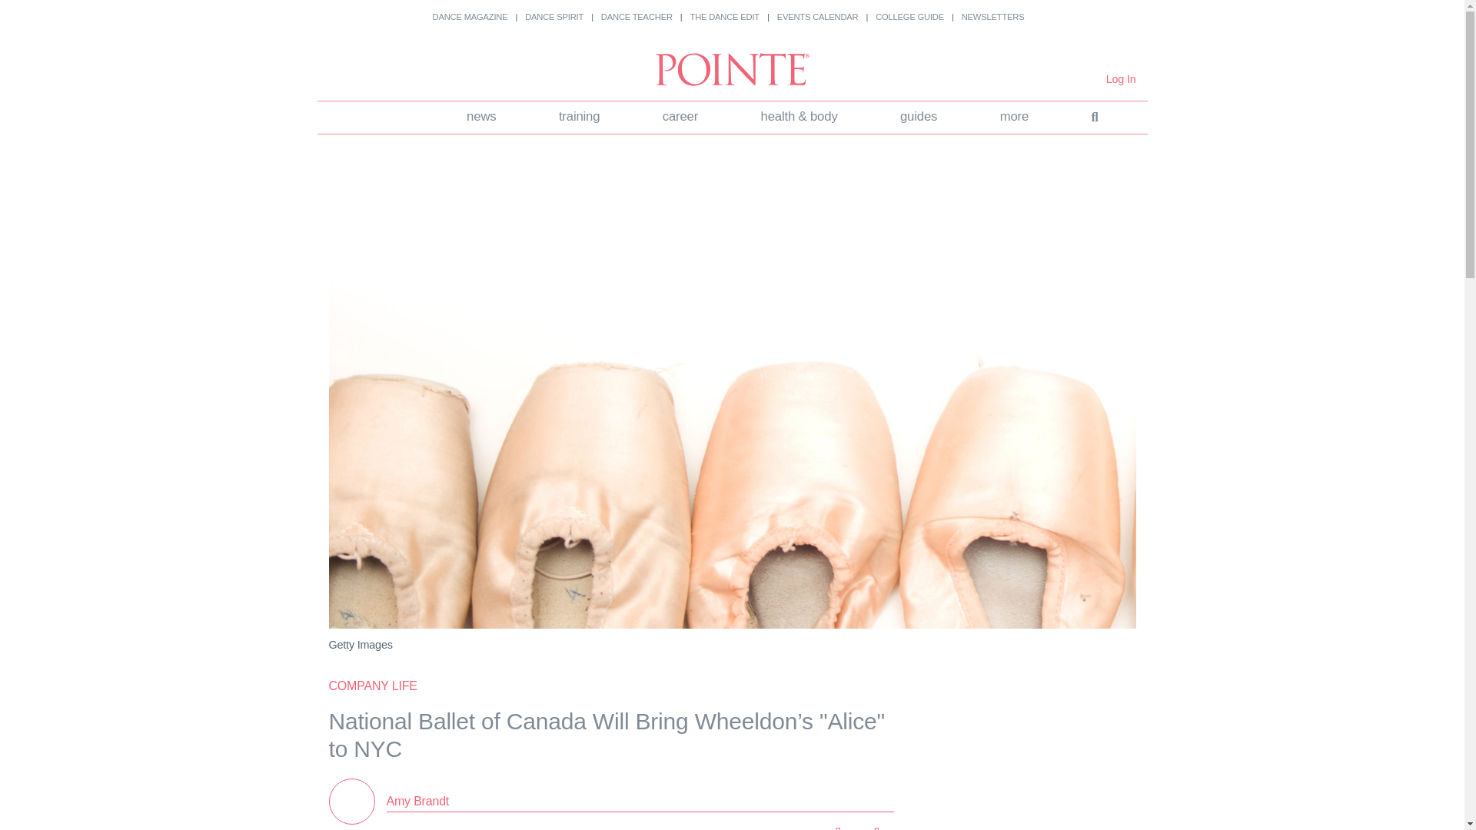 The image size is (1476, 830). Describe the element at coordinates (909, 17) in the screenshot. I see `COLLEGE GUIDE` at that location.